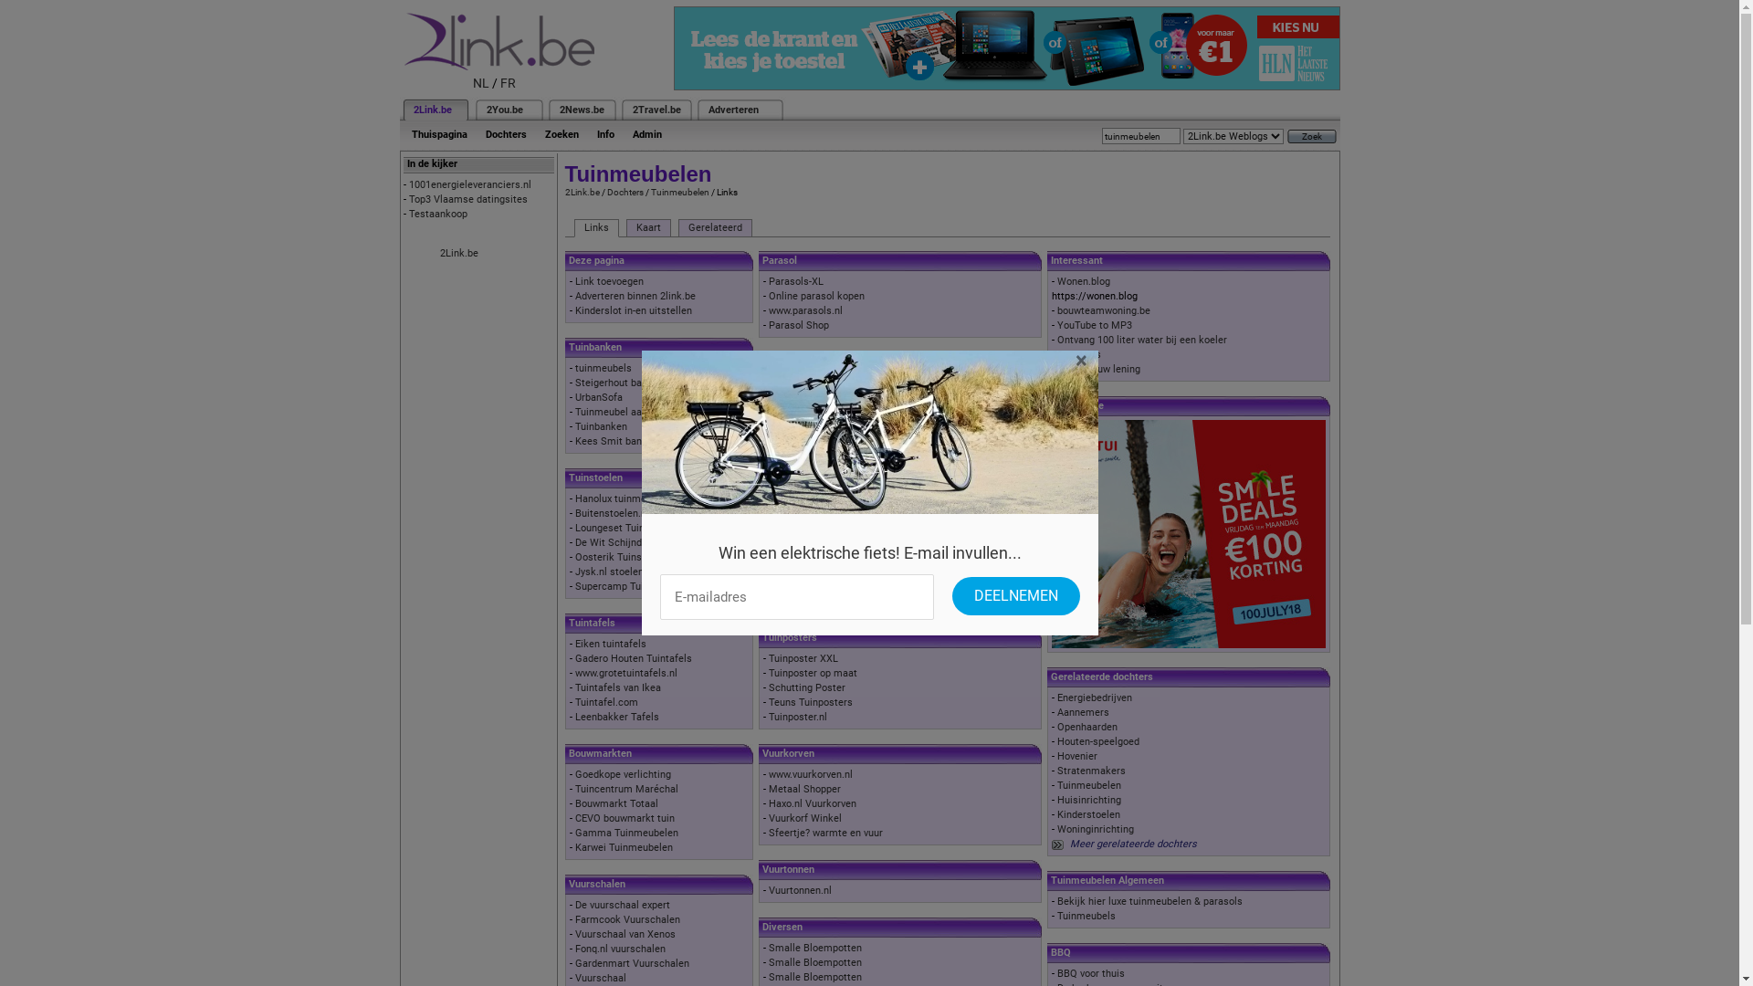 The width and height of the screenshot is (1753, 986). Describe the element at coordinates (648, 228) in the screenshot. I see `Kaart` at that location.